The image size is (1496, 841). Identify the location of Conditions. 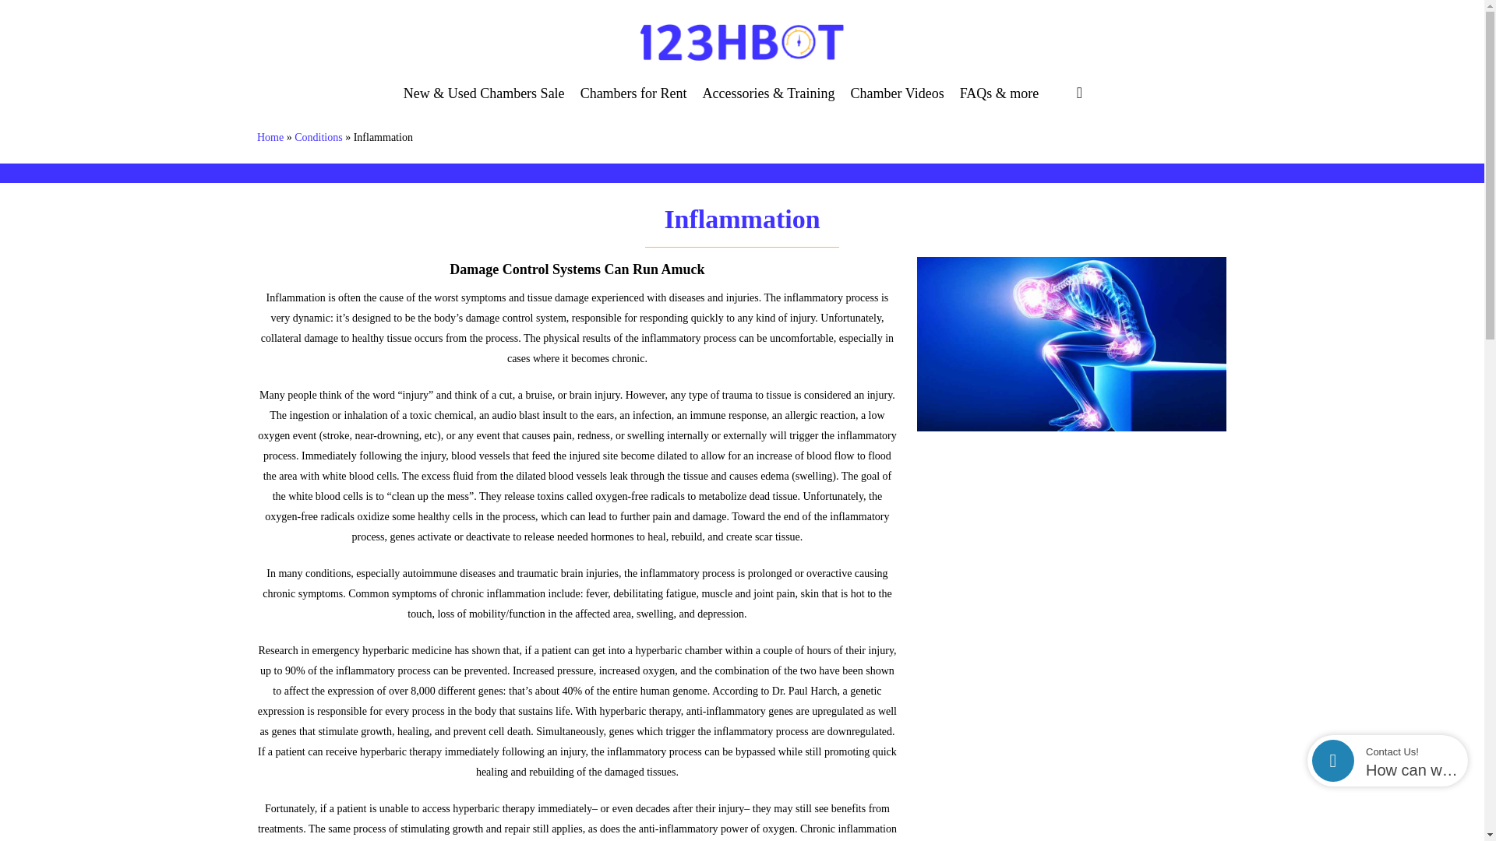
(318, 137).